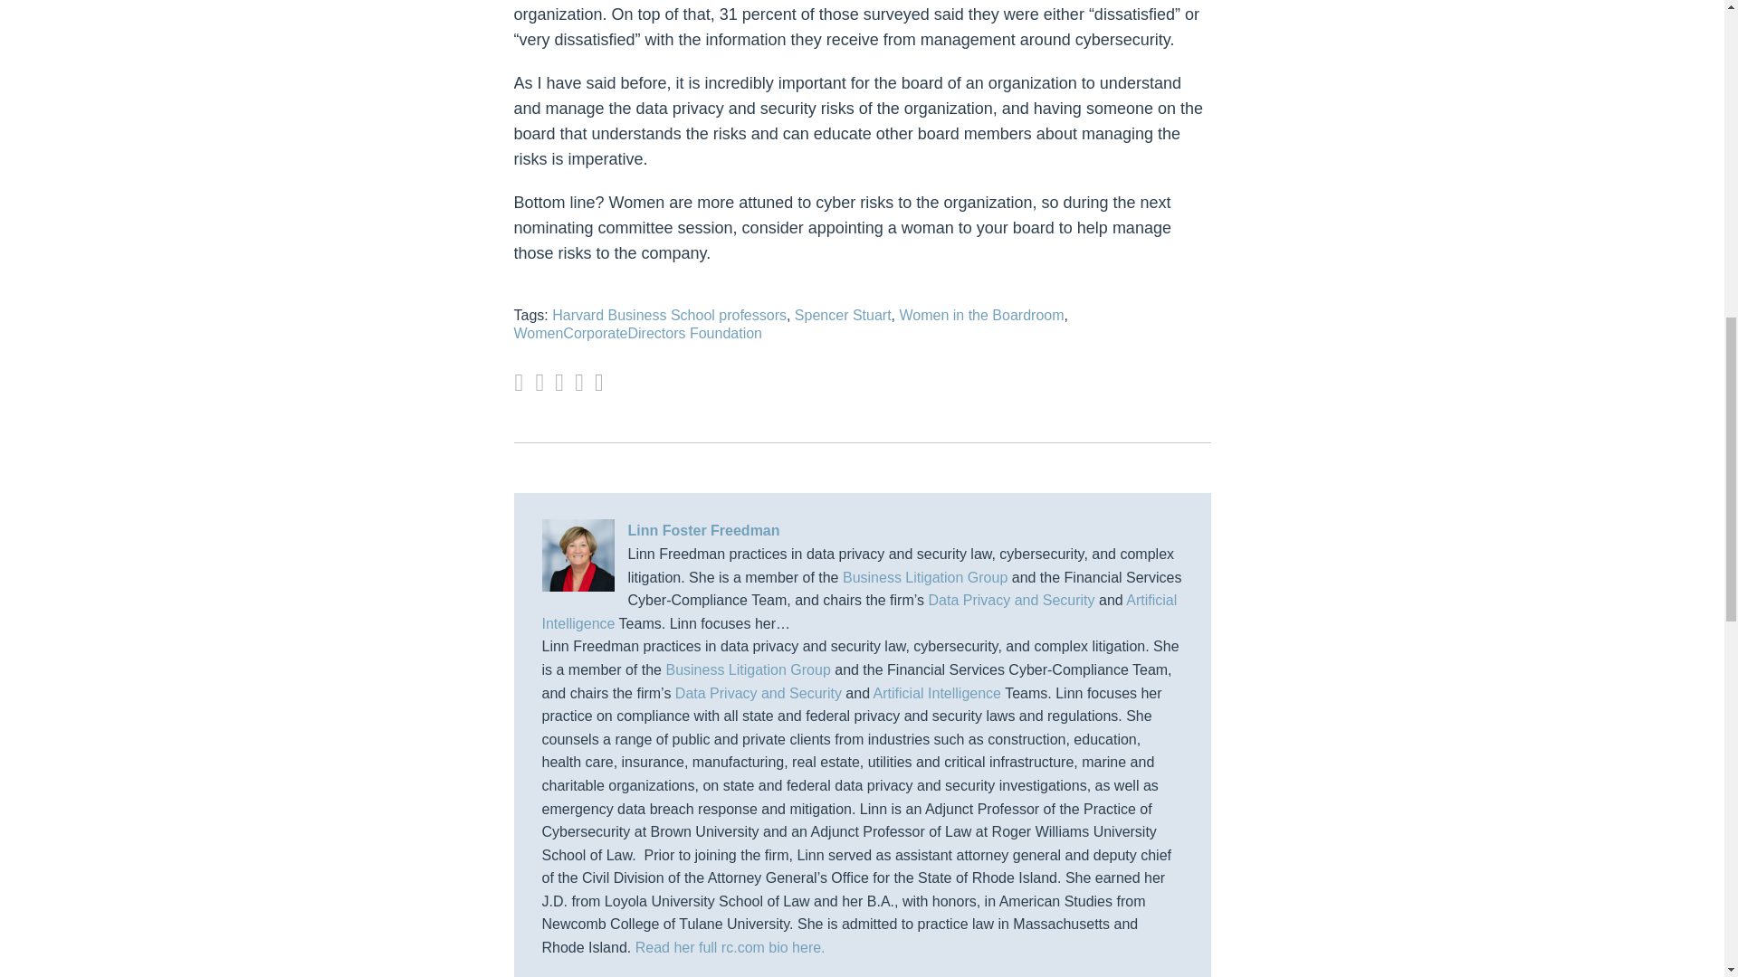 The height and width of the screenshot is (977, 1738). I want to click on Artificial Intelligence, so click(937, 693).